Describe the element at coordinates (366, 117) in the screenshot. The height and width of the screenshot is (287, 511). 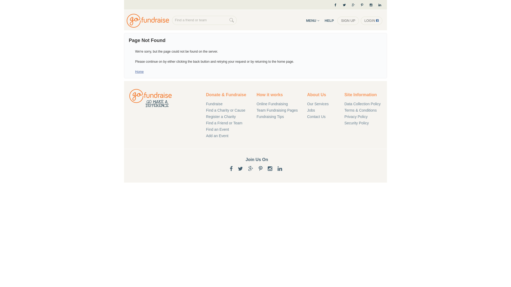
I see `Privacy Policy` at that location.